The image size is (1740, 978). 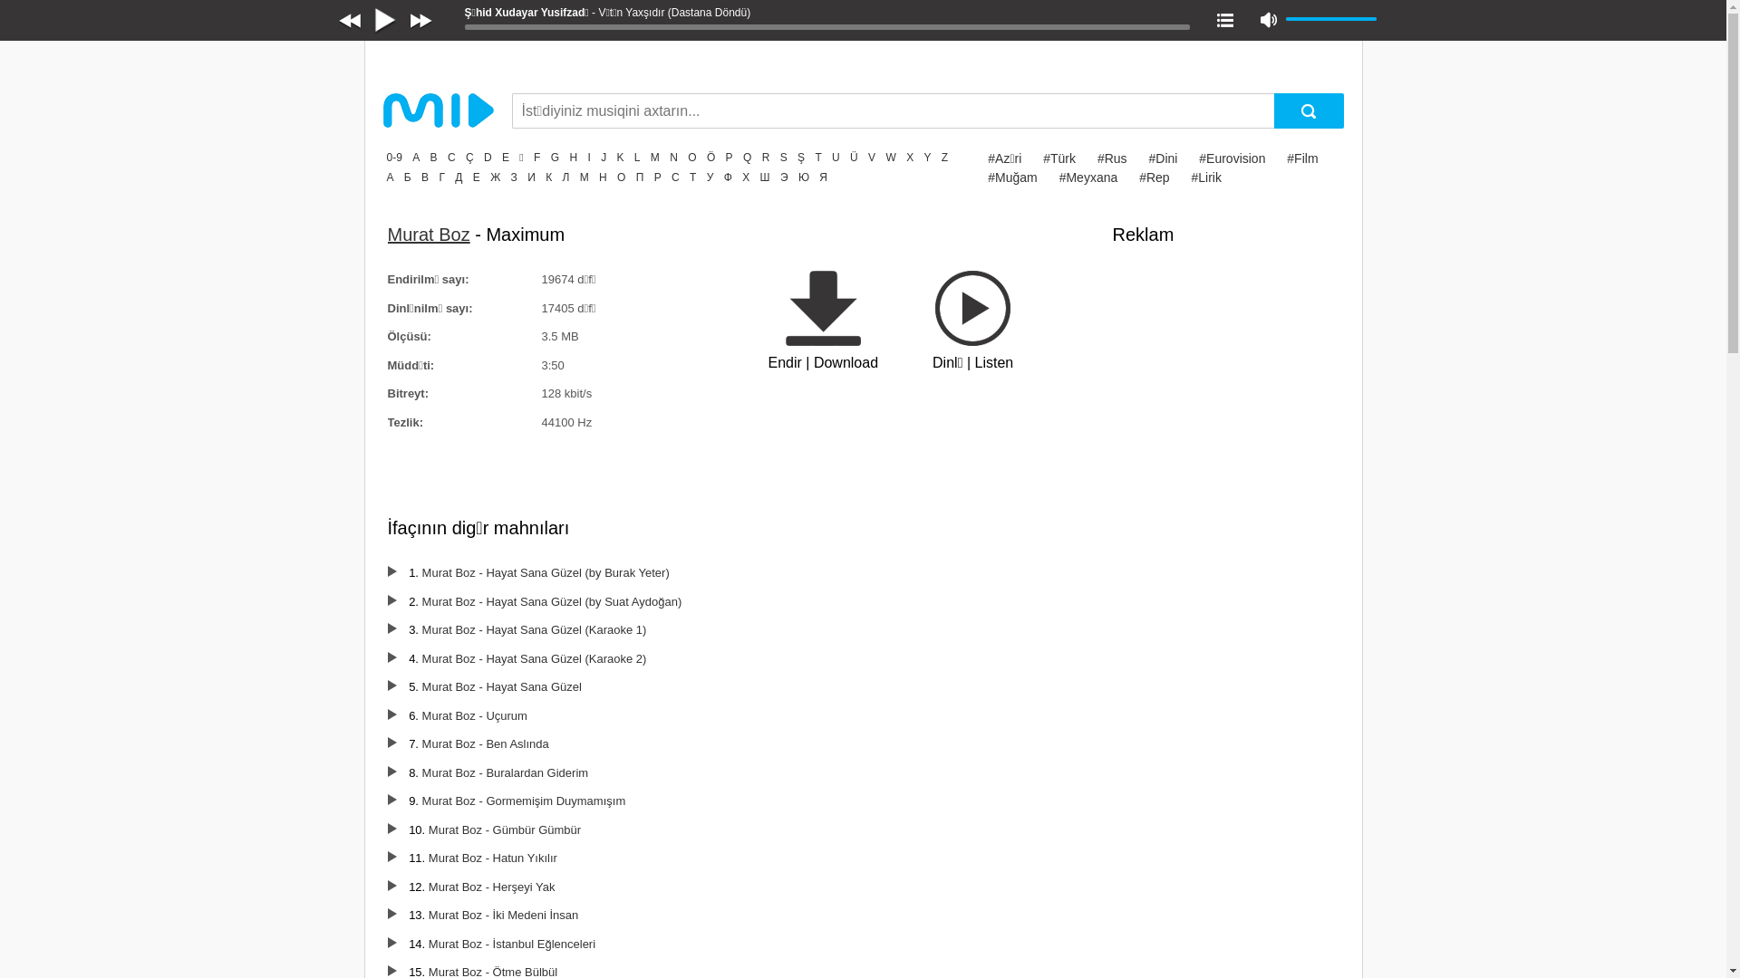 What do you see at coordinates (506, 158) in the screenshot?
I see `E` at bounding box center [506, 158].